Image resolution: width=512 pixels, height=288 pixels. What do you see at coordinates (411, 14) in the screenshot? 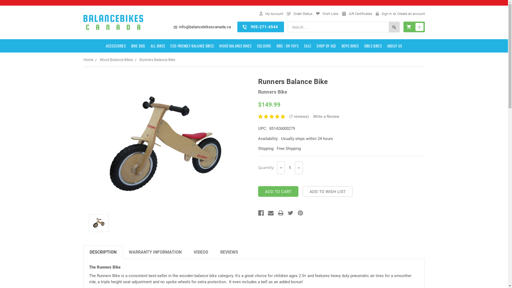
I see `Create an account` at bounding box center [411, 14].